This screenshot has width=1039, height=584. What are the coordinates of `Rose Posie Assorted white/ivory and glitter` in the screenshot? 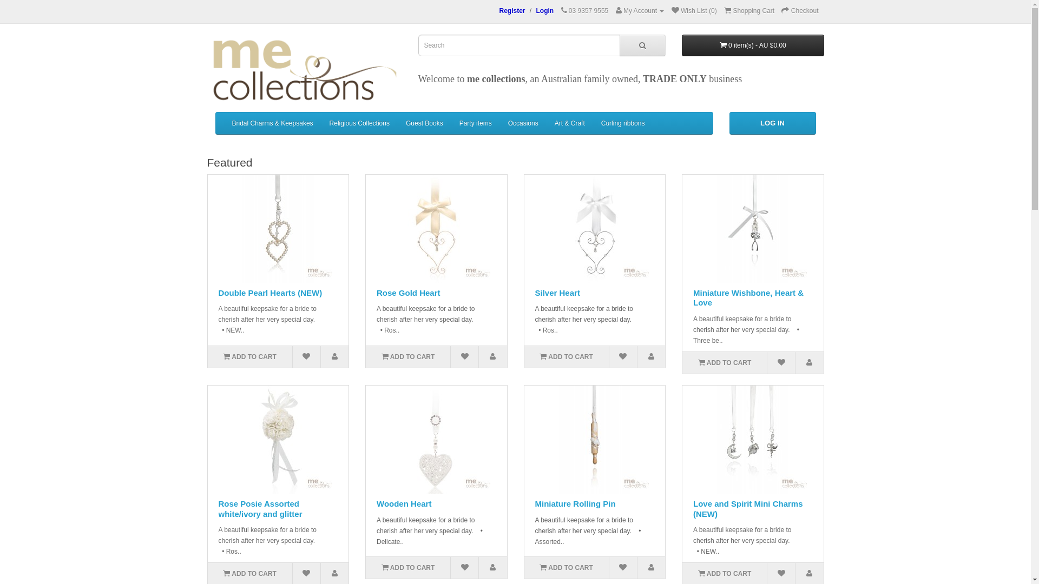 It's located at (278, 440).